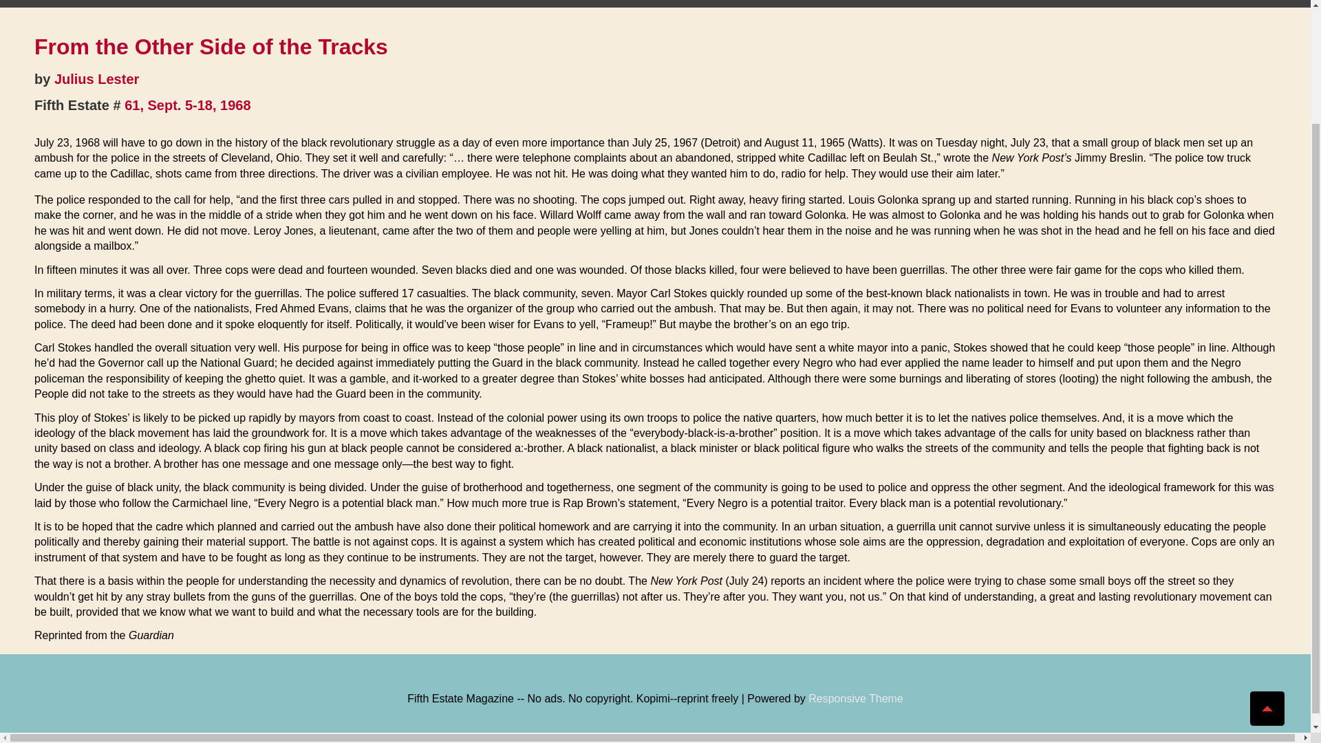 The width and height of the screenshot is (1321, 743). I want to click on Recordings, so click(662, 3).